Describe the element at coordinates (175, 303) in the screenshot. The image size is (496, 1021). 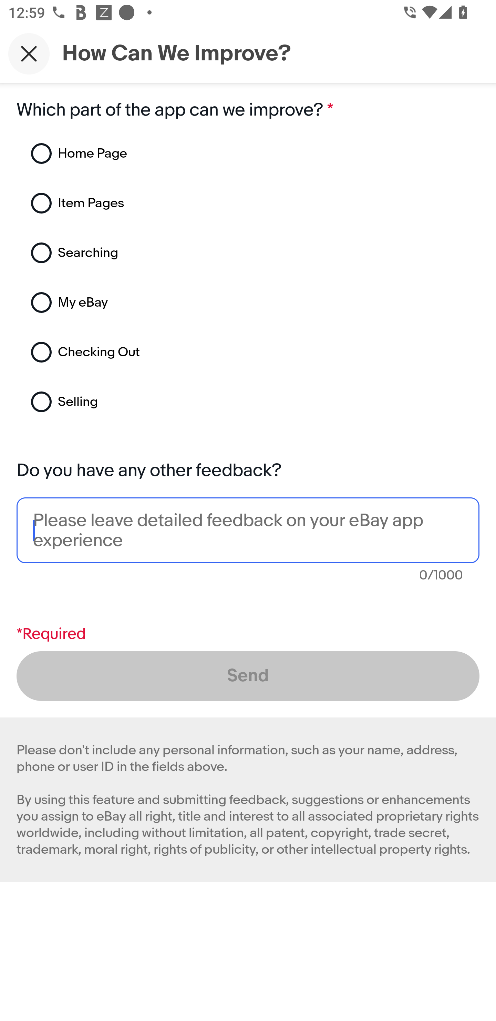
I see `My eBay` at that location.